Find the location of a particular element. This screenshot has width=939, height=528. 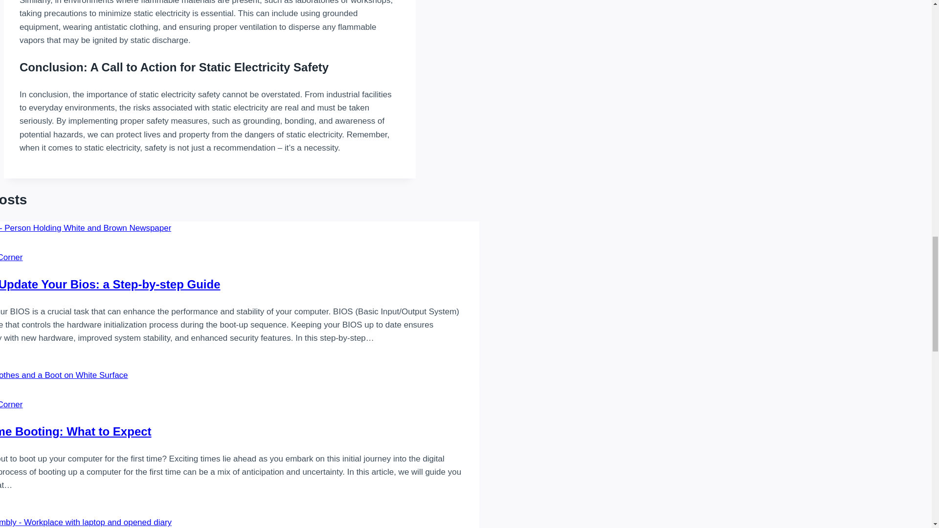

Beginner's Corner is located at coordinates (11, 404).